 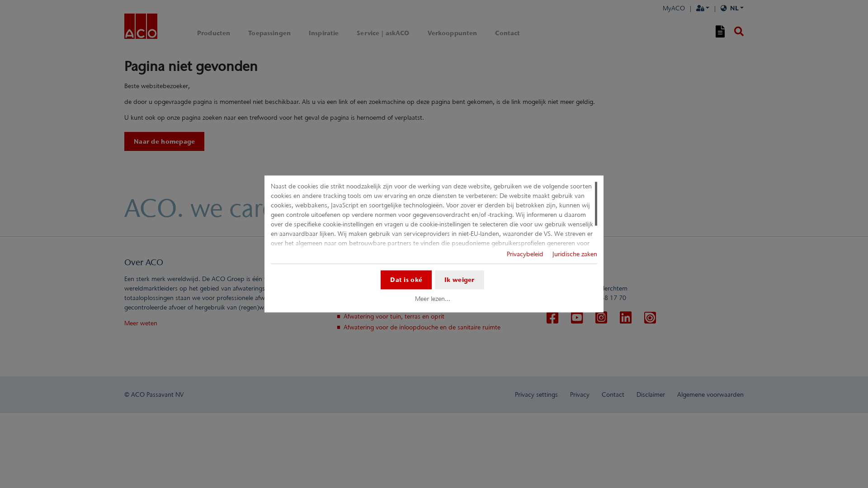 I want to click on Naar de homepage, so click(x=165, y=141).